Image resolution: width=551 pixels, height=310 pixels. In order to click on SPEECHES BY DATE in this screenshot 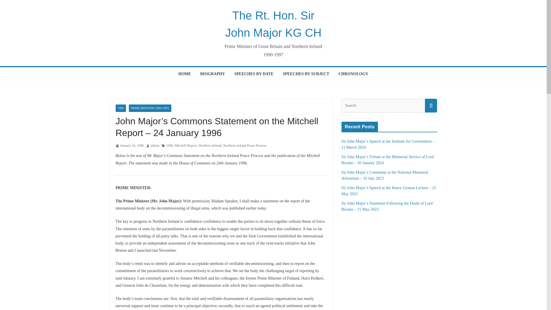, I will do `click(254, 74)`.